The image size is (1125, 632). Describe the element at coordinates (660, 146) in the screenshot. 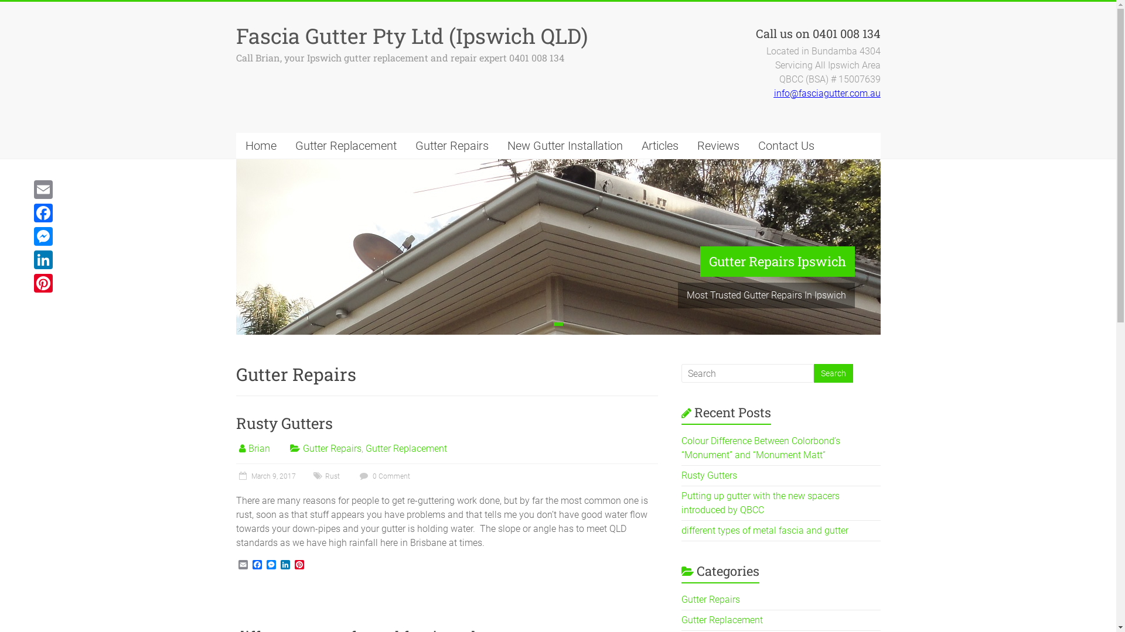

I see `Articles` at that location.